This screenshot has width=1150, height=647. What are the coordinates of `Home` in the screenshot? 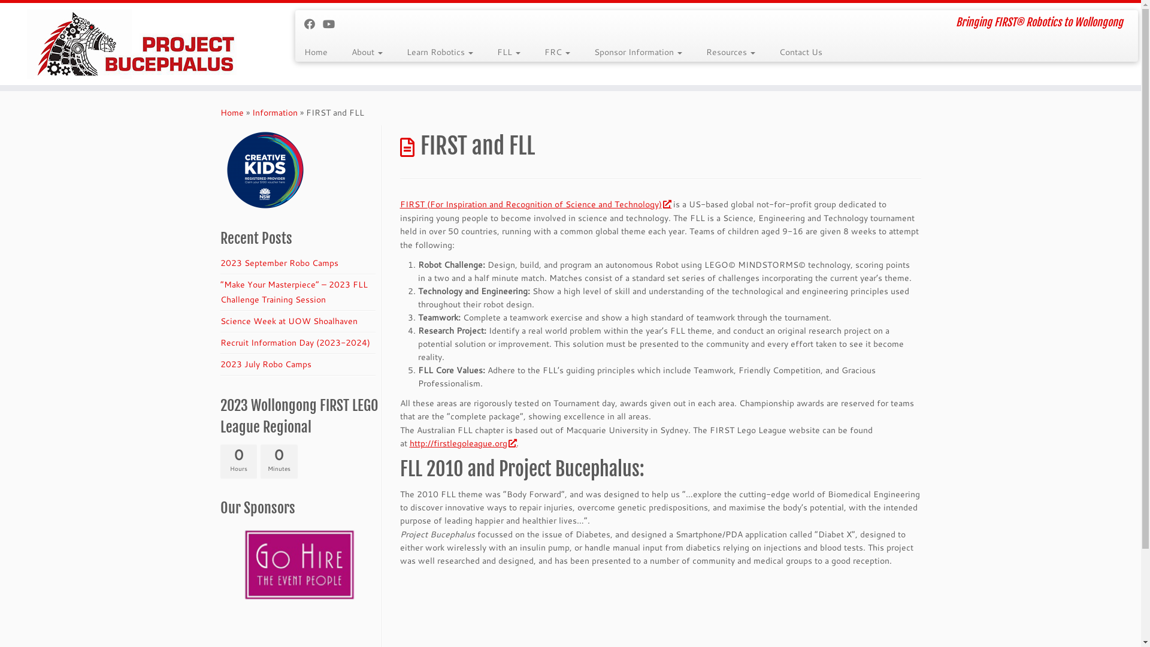 It's located at (232, 113).